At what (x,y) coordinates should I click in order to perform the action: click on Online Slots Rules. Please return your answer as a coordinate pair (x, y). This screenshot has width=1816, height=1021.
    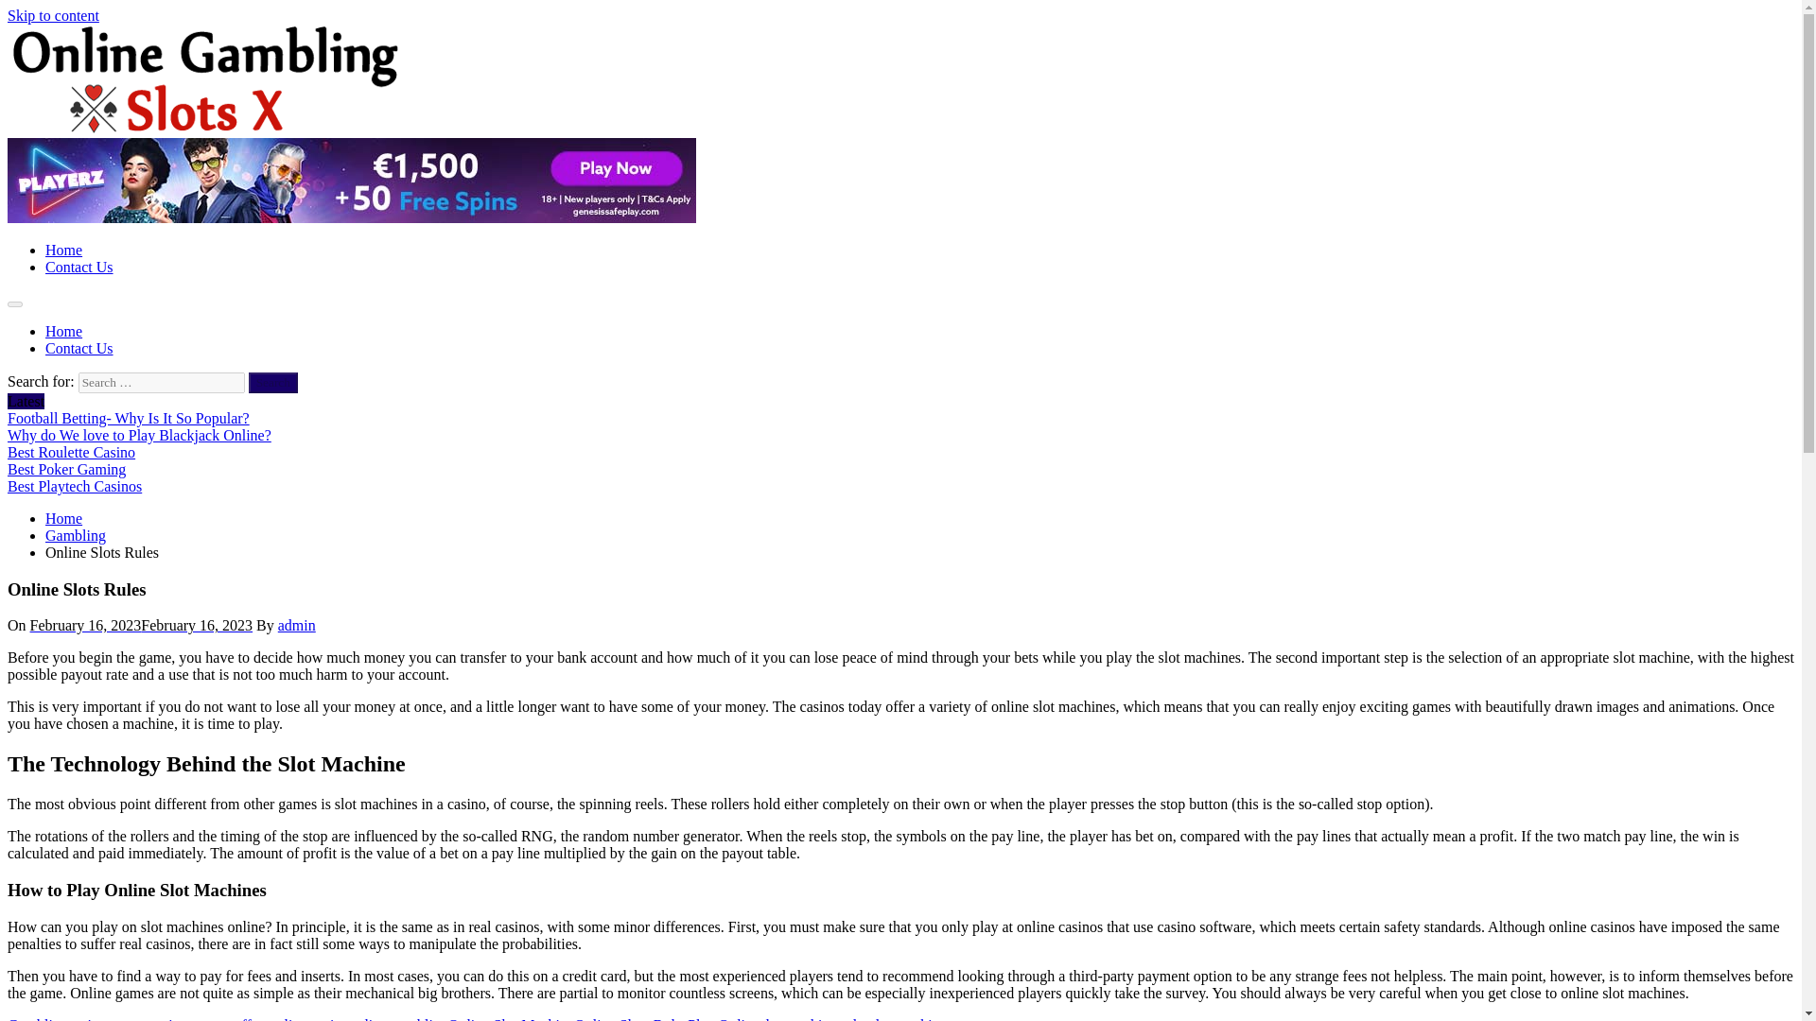
    Looking at the image, I should click on (630, 1019).